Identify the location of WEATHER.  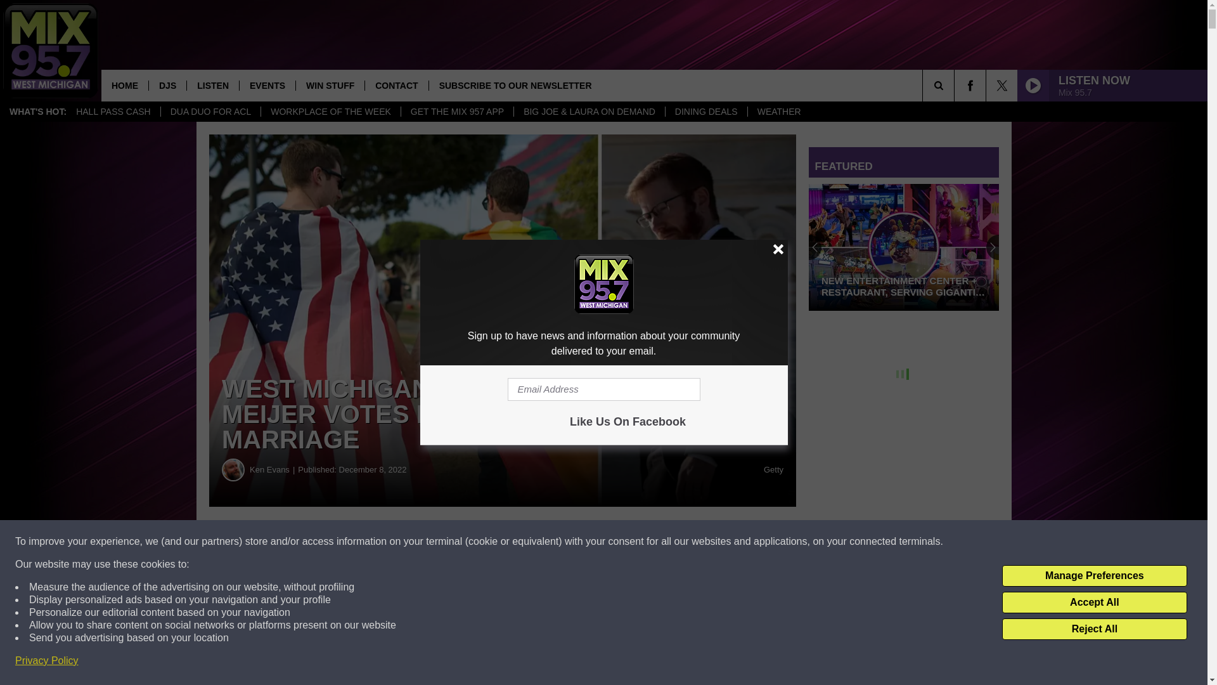
(778, 112).